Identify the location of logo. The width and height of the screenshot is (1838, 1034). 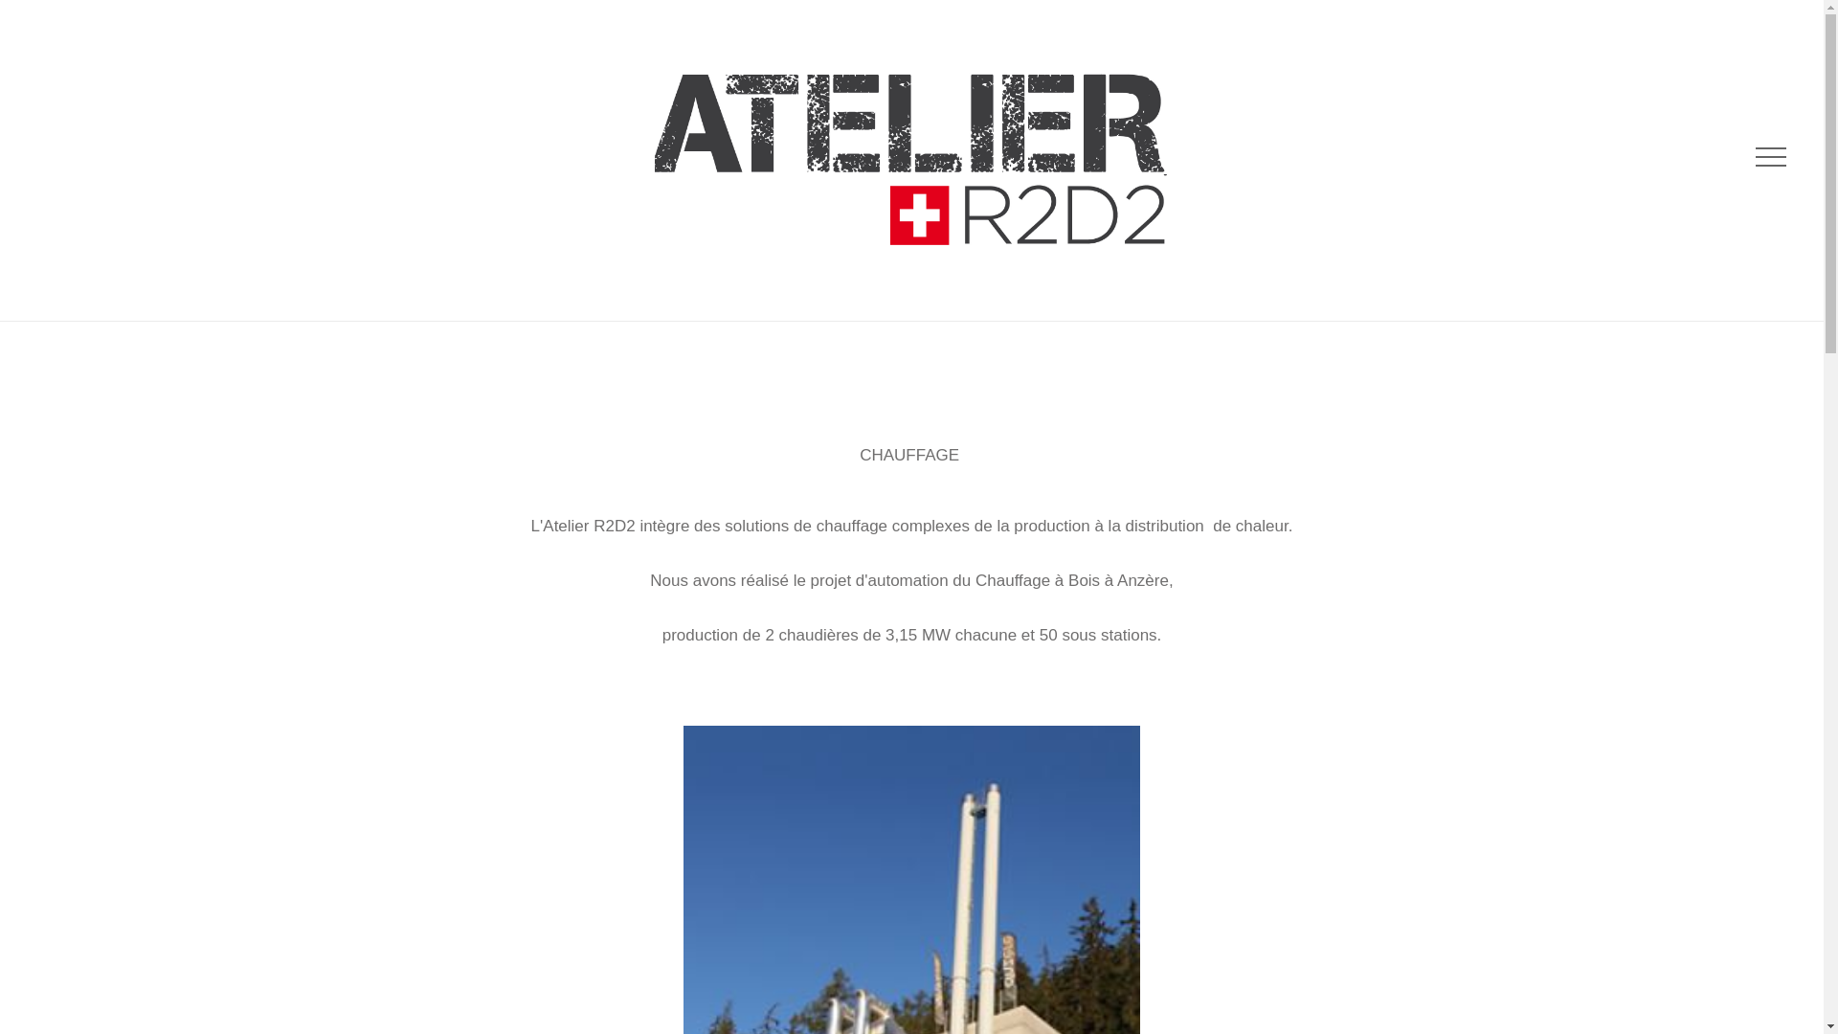
(912, 155).